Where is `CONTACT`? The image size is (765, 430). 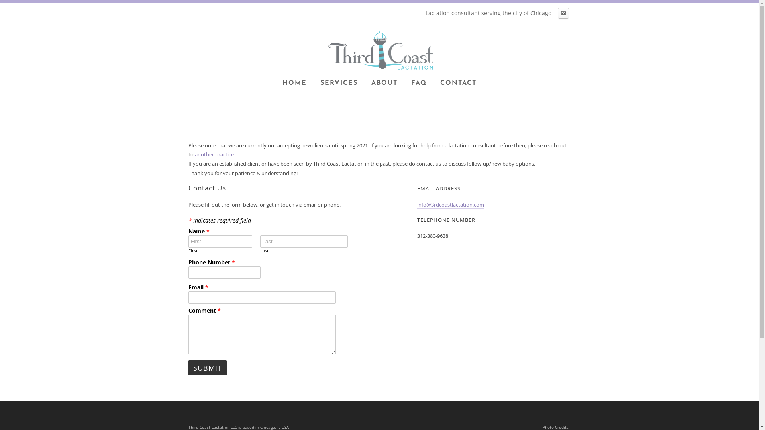 CONTACT is located at coordinates (458, 84).